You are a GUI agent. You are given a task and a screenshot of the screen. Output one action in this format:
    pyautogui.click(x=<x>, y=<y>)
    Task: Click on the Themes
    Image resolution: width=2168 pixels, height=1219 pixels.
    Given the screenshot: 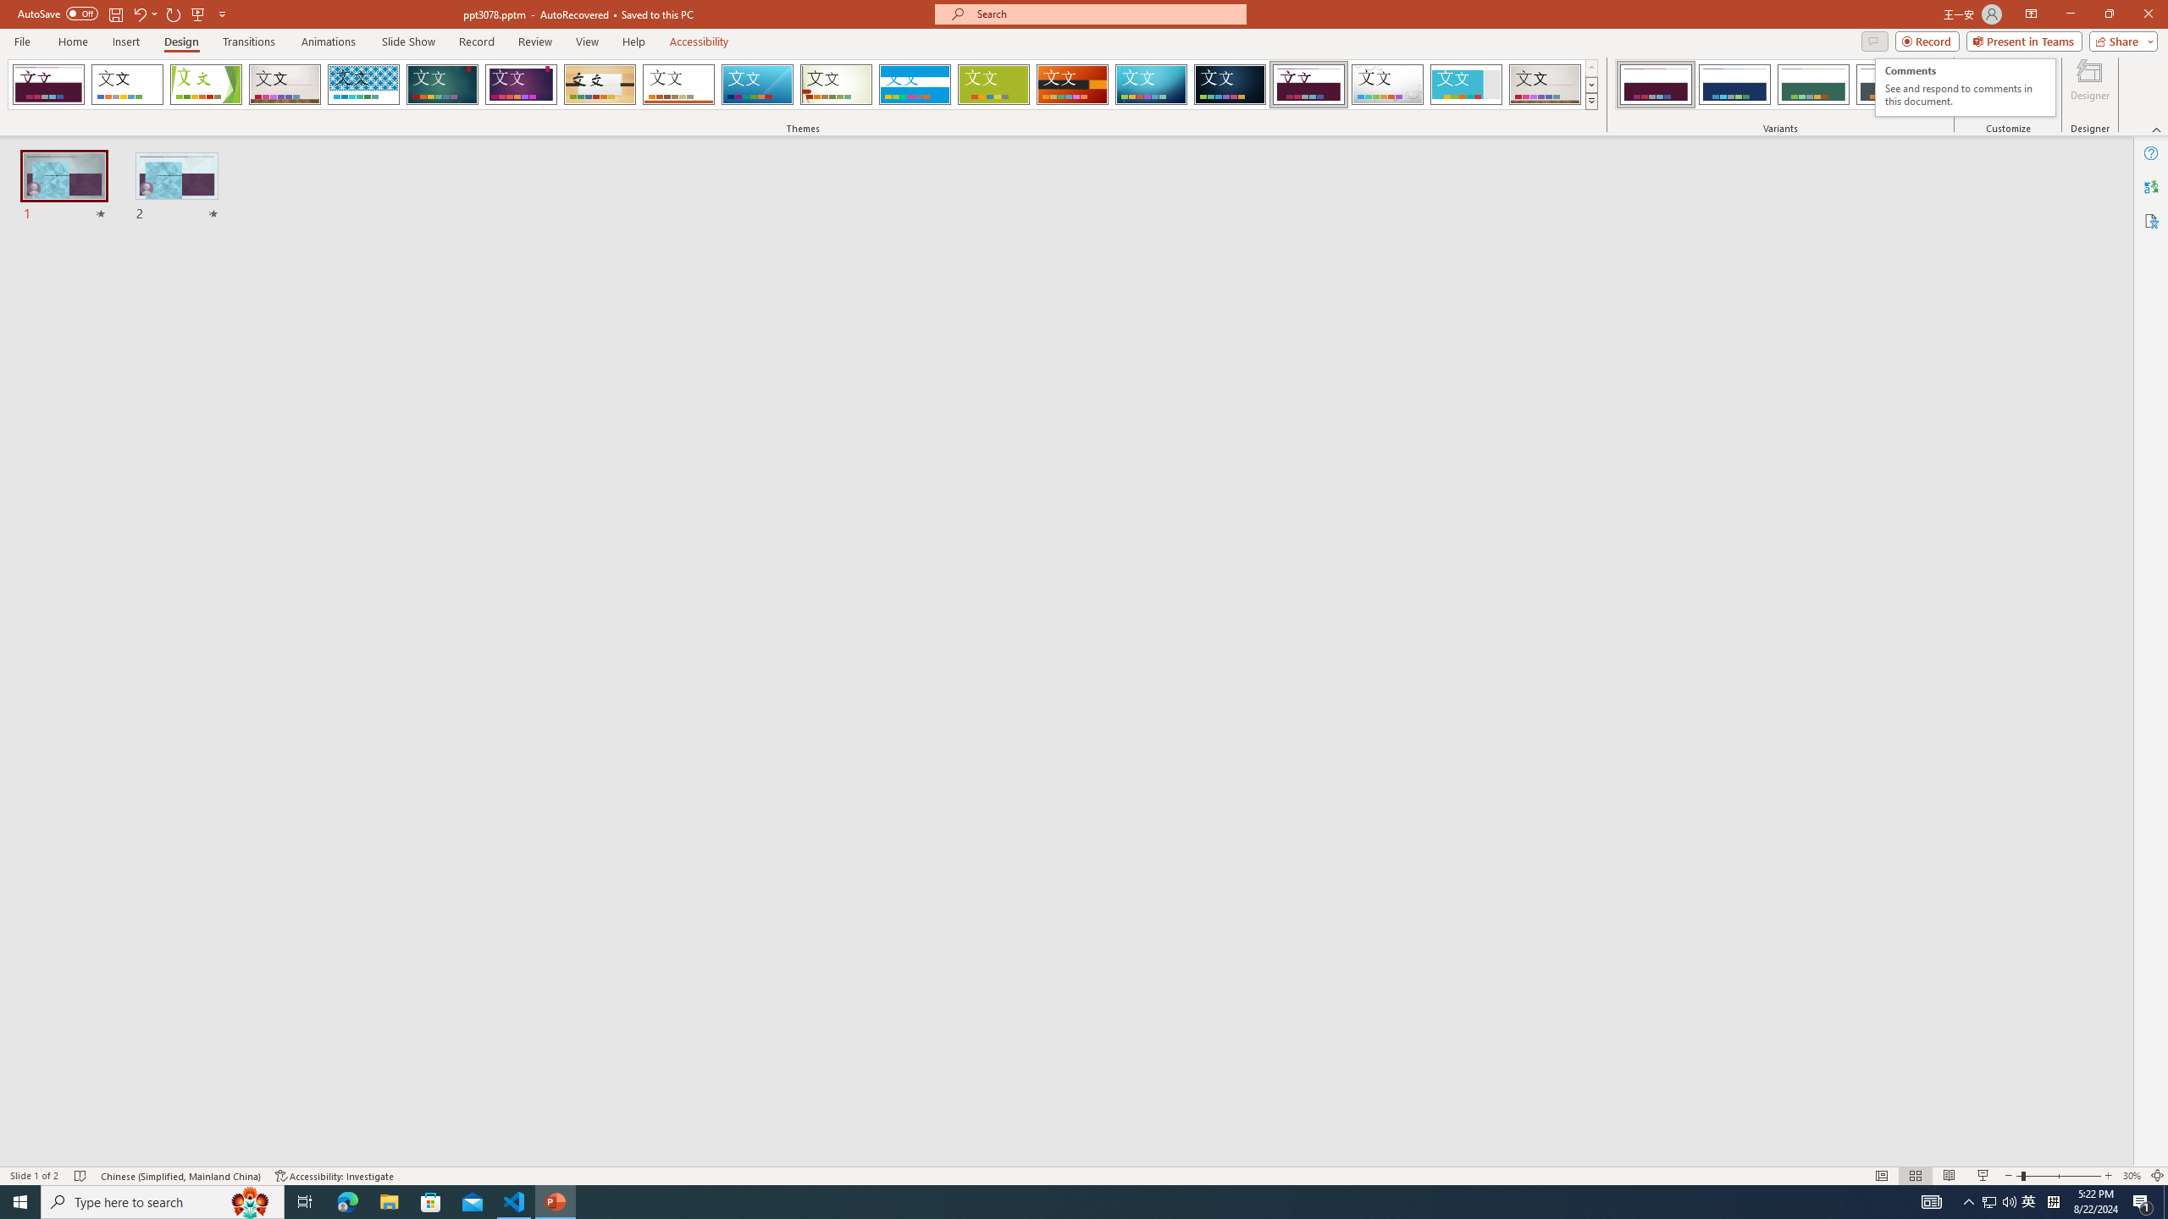 What is the action you would take?
    pyautogui.click(x=1590, y=101)
    